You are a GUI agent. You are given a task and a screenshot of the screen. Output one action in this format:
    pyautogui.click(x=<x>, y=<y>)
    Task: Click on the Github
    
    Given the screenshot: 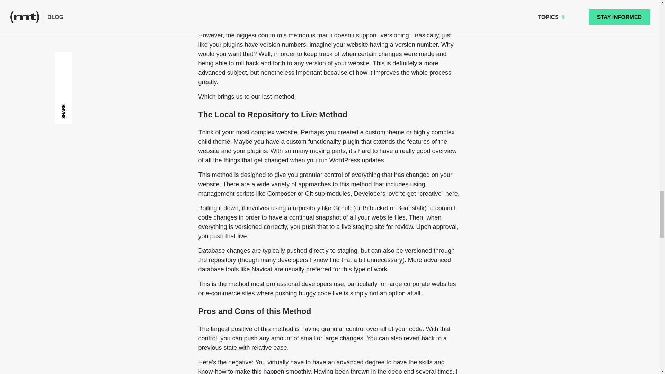 What is the action you would take?
    pyautogui.click(x=342, y=208)
    